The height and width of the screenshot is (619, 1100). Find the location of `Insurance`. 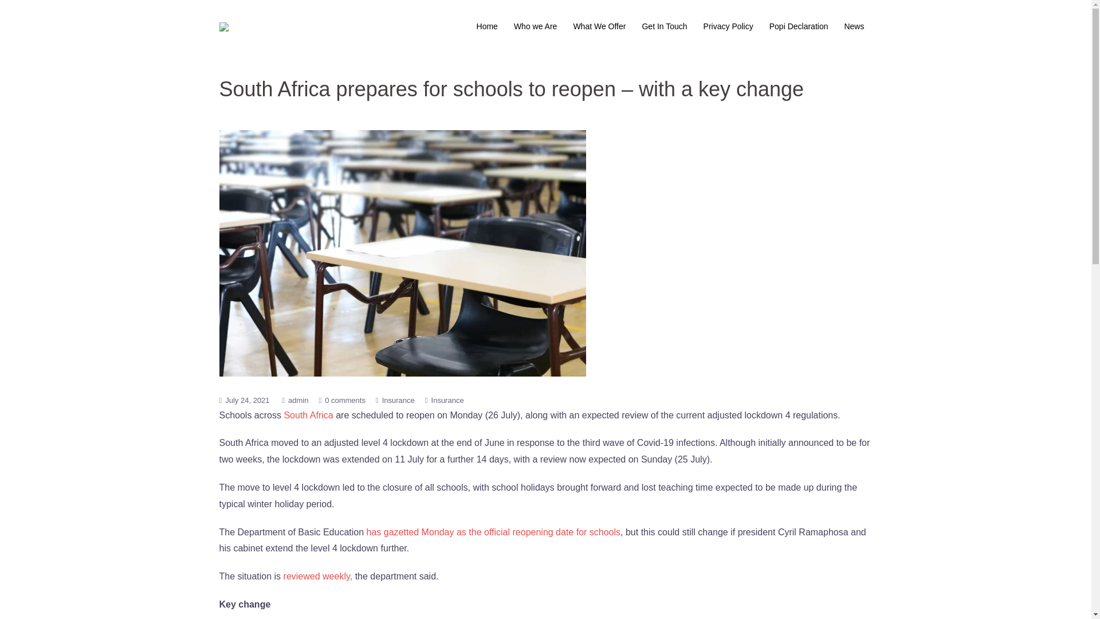

Insurance is located at coordinates (398, 400).